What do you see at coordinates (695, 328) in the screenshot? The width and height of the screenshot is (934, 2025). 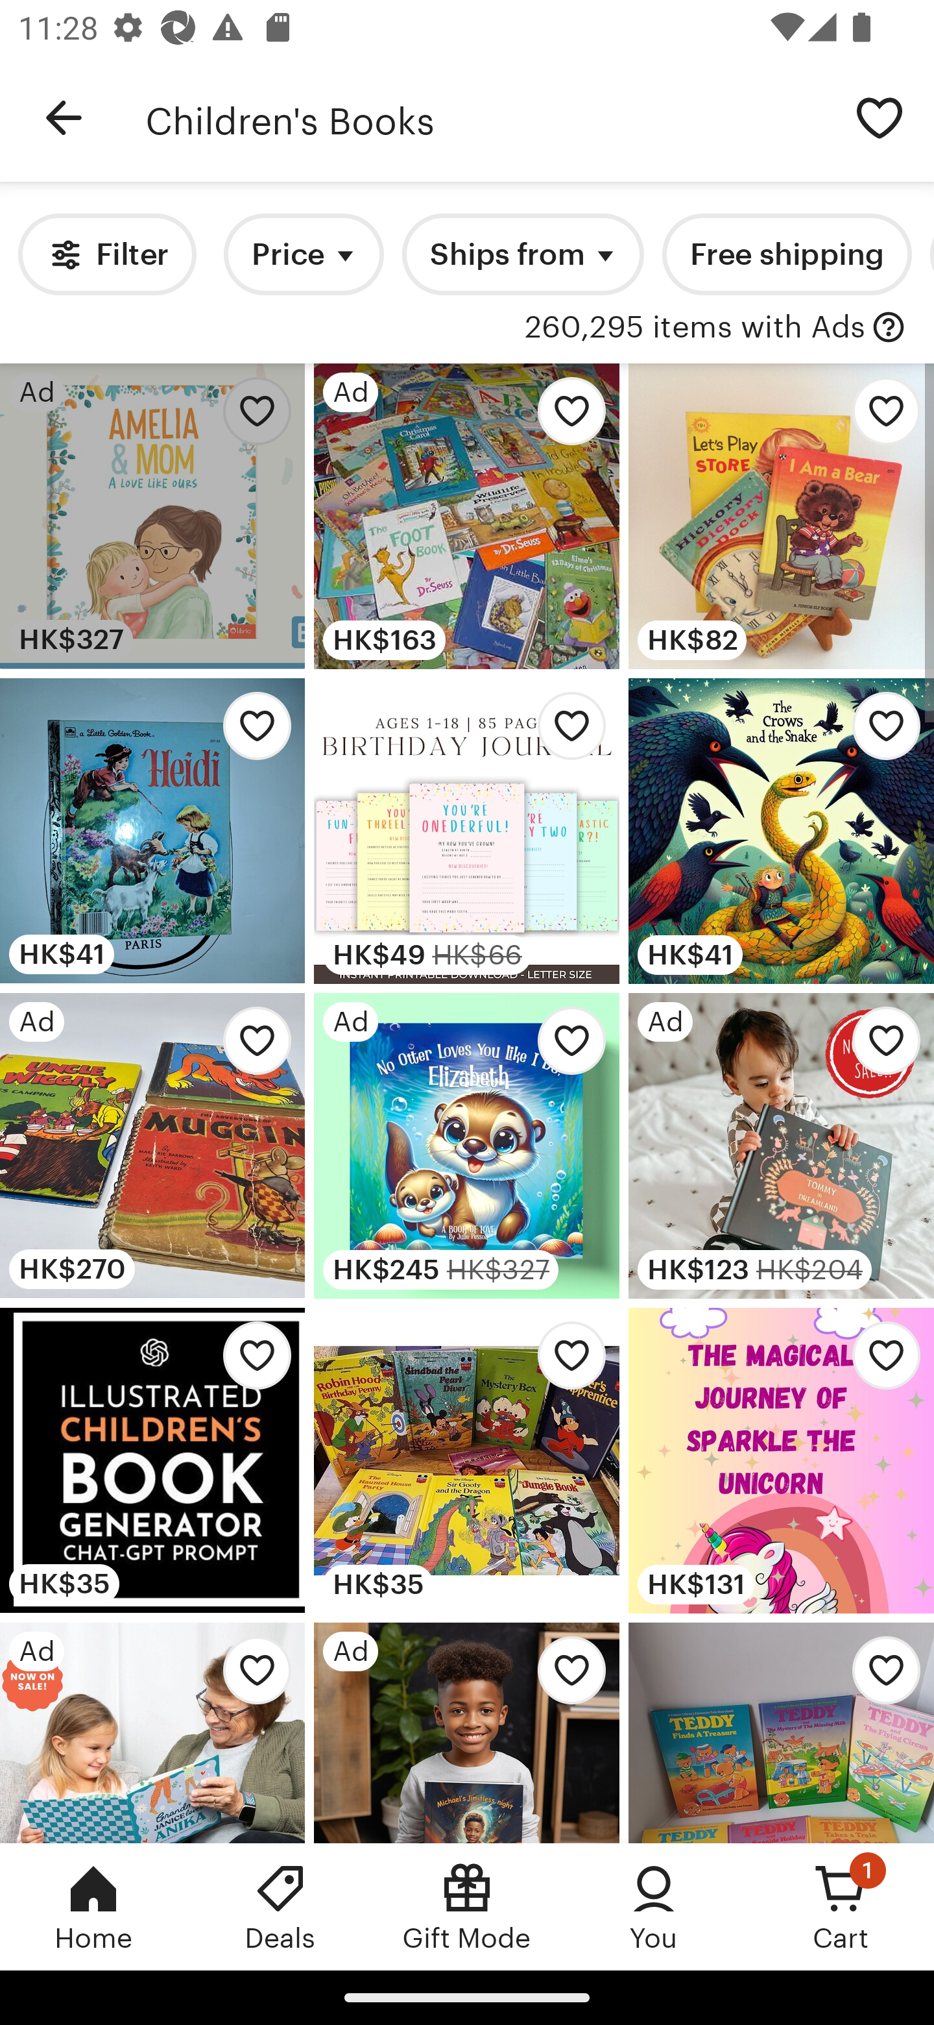 I see `260,295 items with Ads` at bounding box center [695, 328].